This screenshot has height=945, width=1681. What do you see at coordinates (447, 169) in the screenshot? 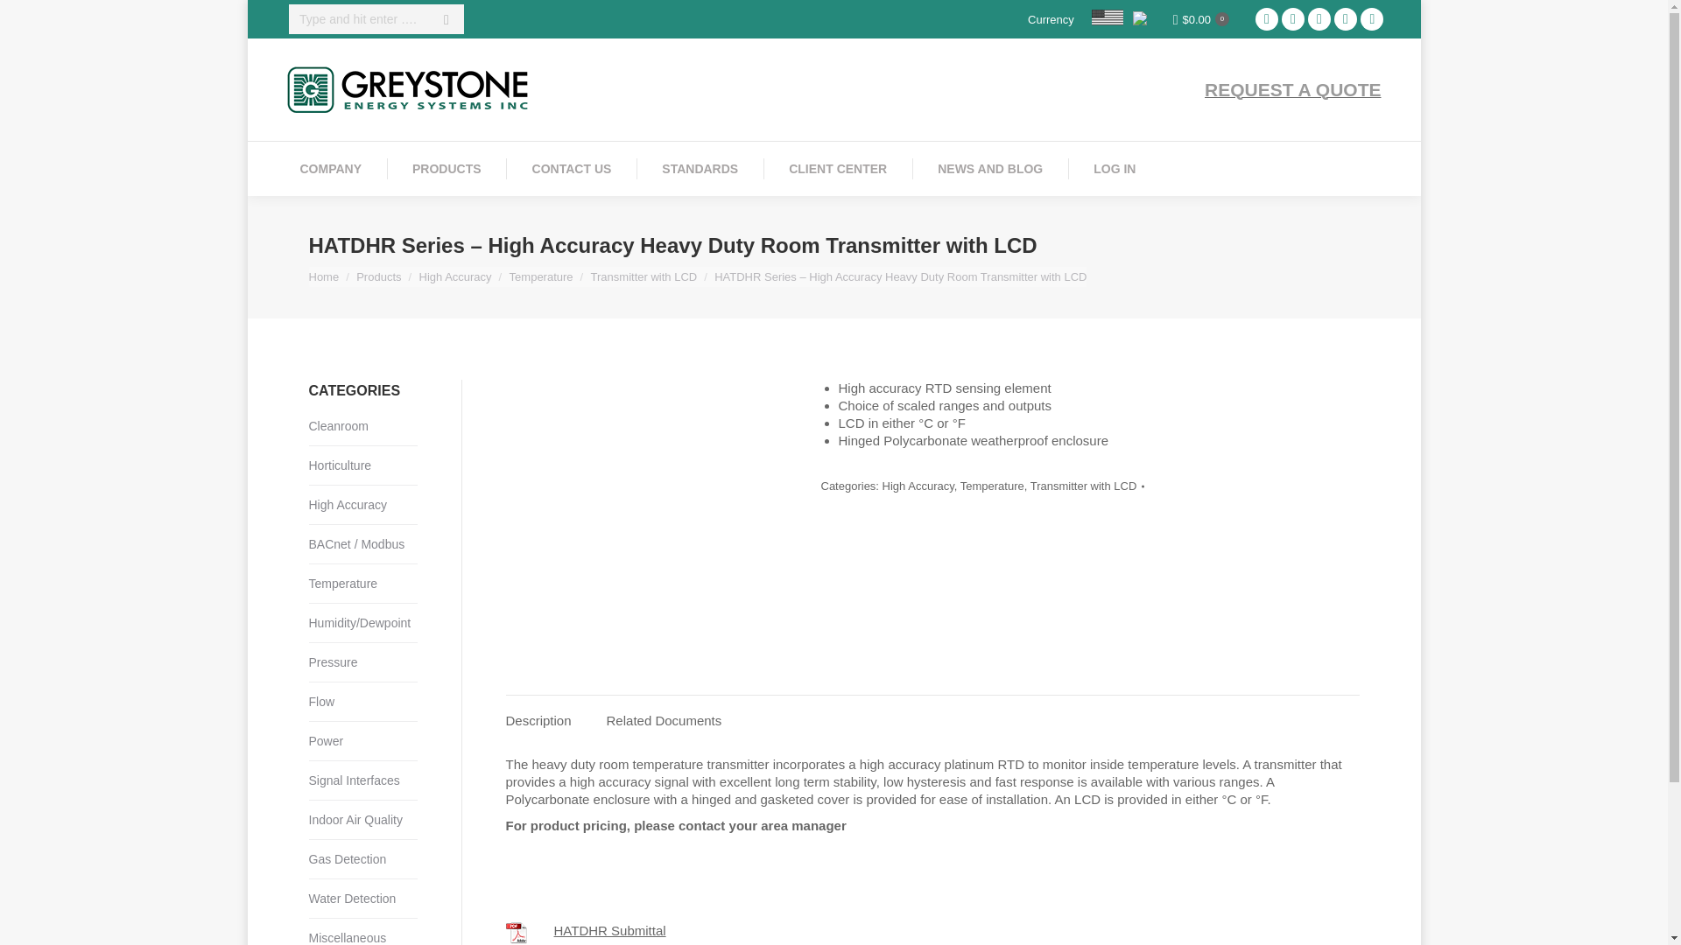
I see `PRODUCTS` at bounding box center [447, 169].